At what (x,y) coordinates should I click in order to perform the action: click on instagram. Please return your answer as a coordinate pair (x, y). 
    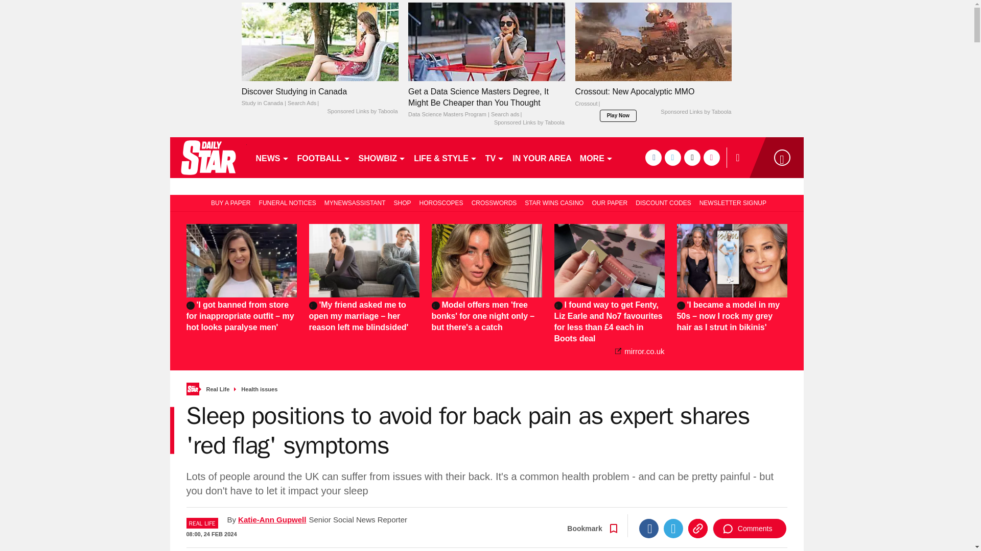
    Looking at the image, I should click on (711, 157).